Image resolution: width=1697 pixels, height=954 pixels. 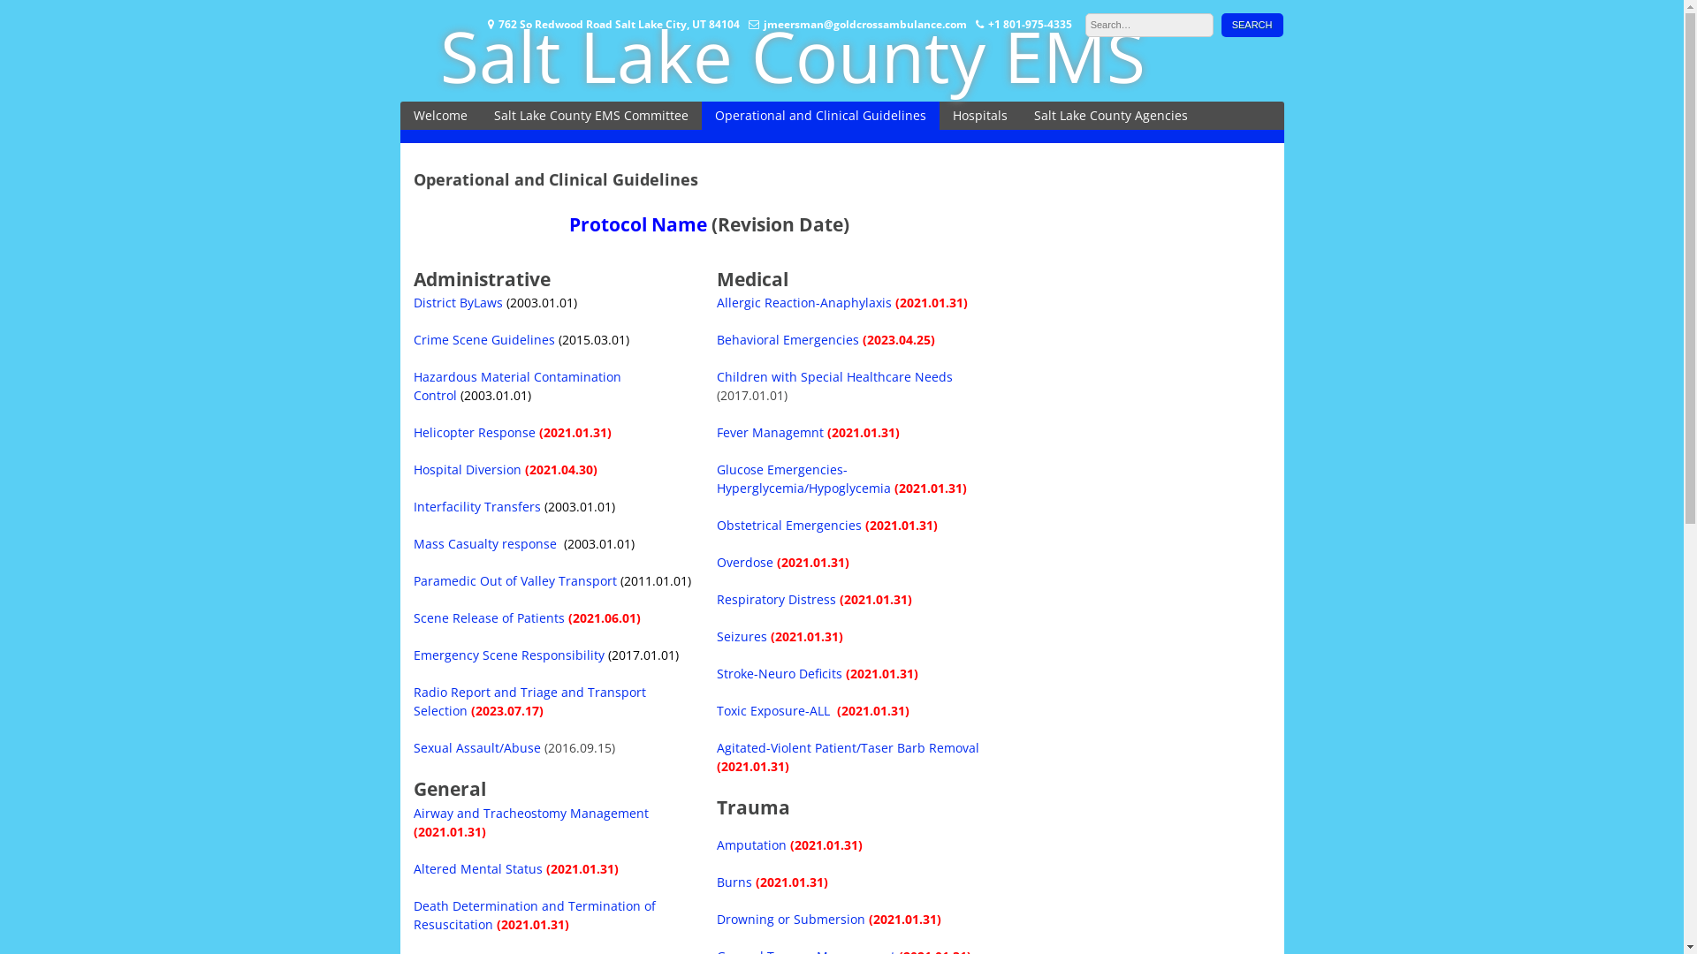 I want to click on Allergic Reaction-Anaphylaxis, so click(x=806, y=302).